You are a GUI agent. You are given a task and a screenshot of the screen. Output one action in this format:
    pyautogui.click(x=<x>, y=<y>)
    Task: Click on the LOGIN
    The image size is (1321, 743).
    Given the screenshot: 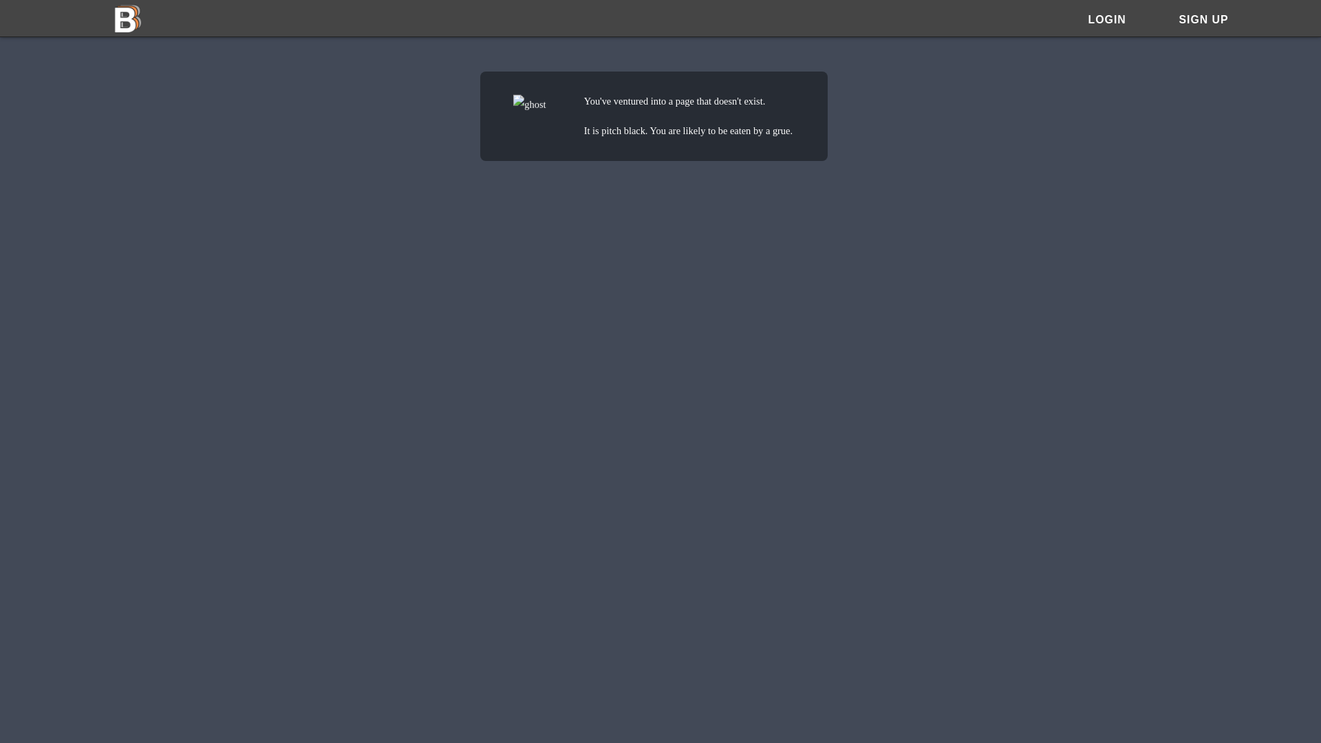 What is the action you would take?
    pyautogui.click(x=1106, y=18)
    